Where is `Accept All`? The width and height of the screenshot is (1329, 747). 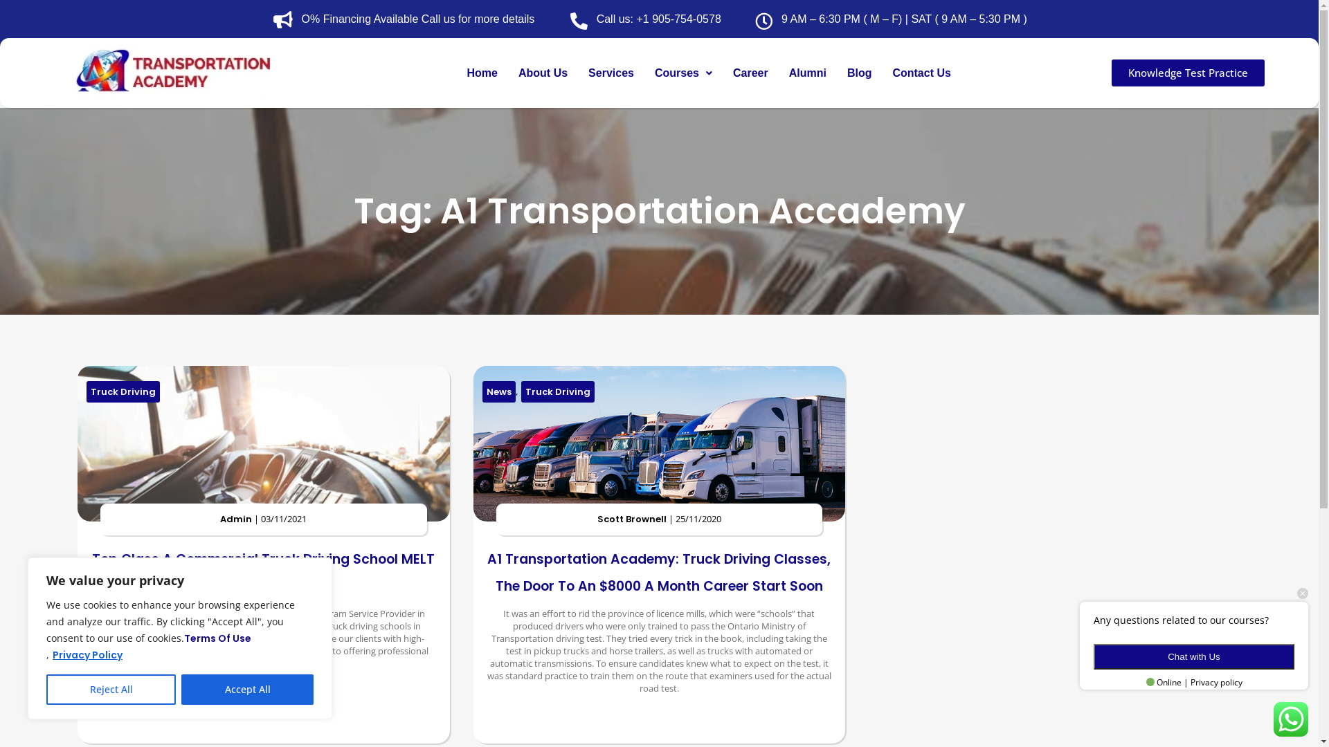
Accept All is located at coordinates (248, 690).